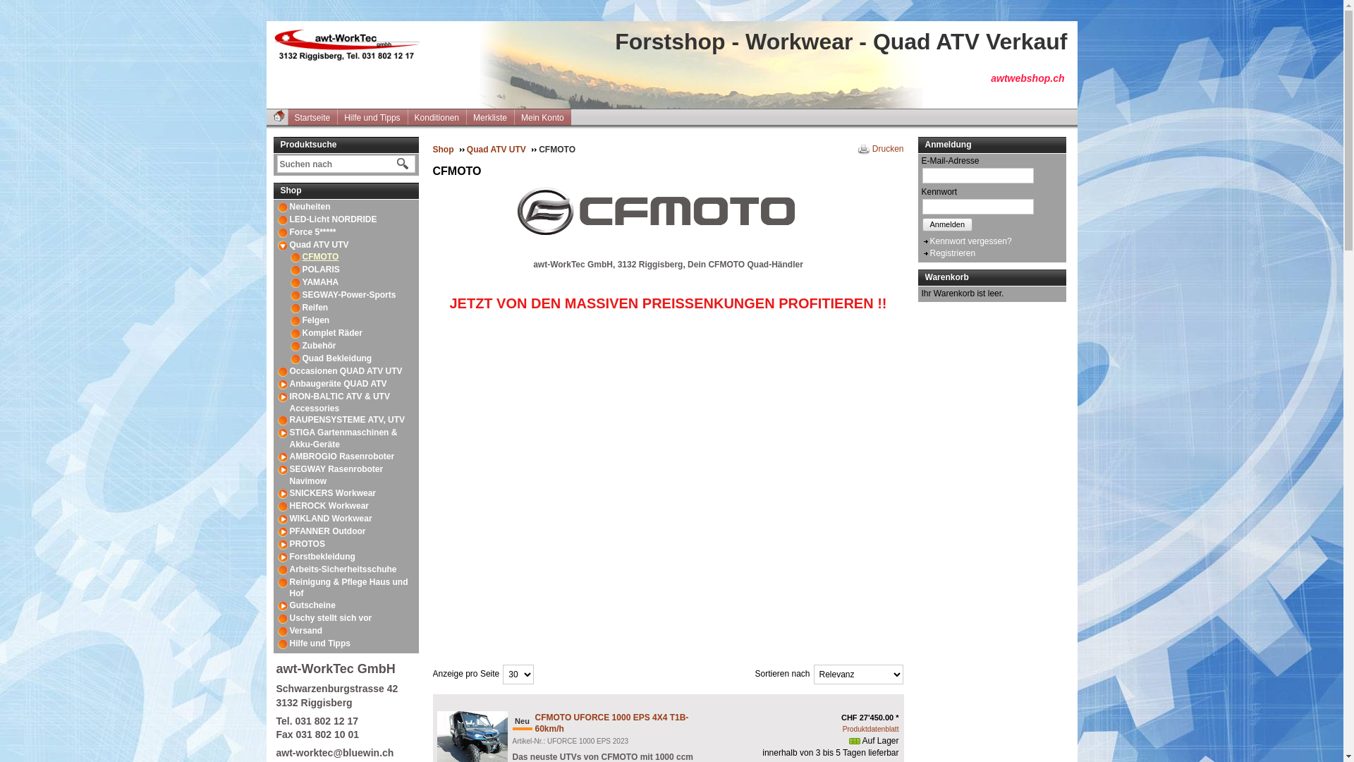 The width and height of the screenshot is (1354, 762). Describe the element at coordinates (350, 295) in the screenshot. I see `SEGWAY-Power-Sports` at that location.